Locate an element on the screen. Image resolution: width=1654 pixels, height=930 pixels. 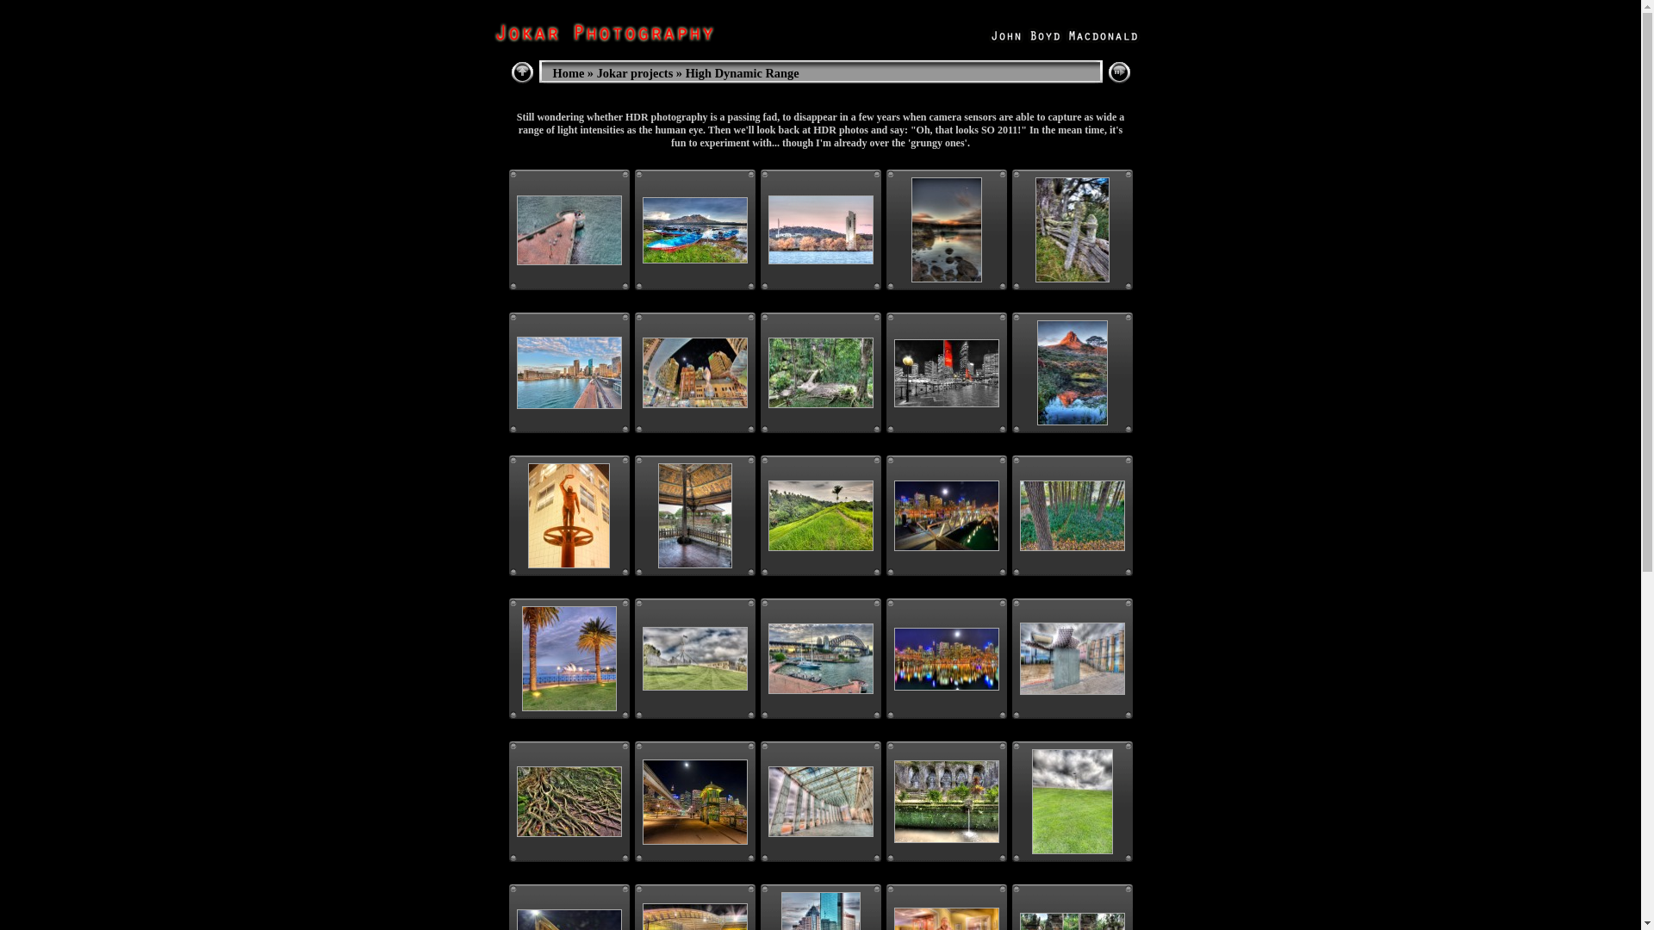
 Circular Quay, Sydney  is located at coordinates (947, 374).